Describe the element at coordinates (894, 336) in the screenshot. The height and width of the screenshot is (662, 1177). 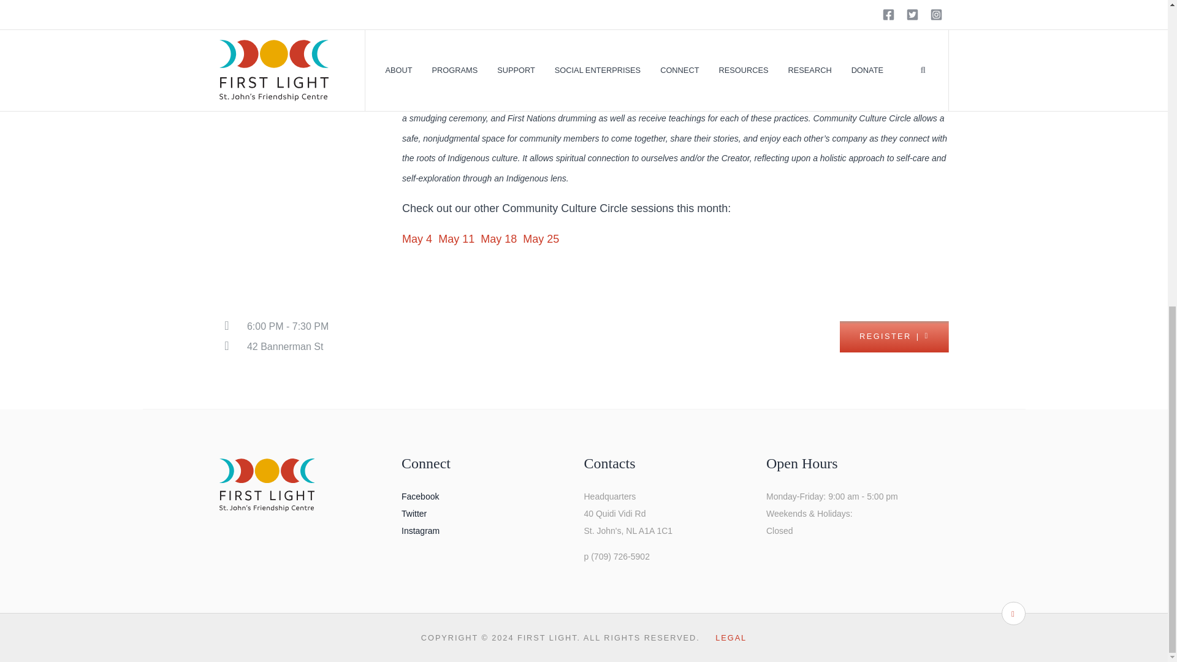
I see `REGISTER` at that location.